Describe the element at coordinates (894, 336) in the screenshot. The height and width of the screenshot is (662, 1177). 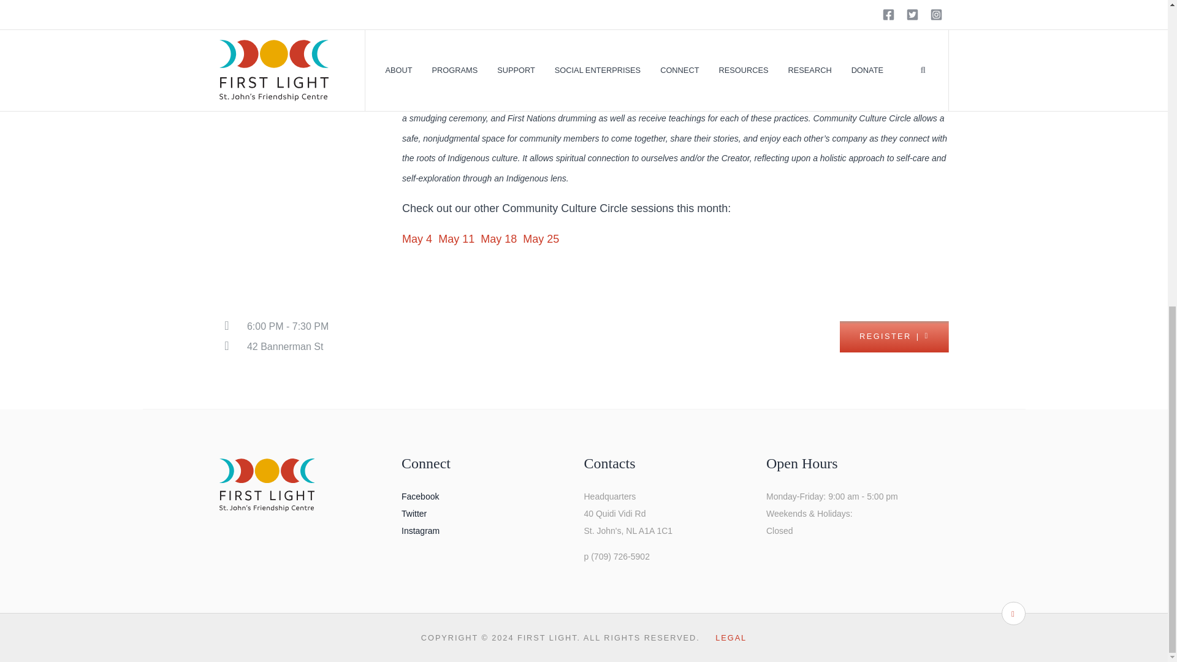
I see `REGISTER` at that location.